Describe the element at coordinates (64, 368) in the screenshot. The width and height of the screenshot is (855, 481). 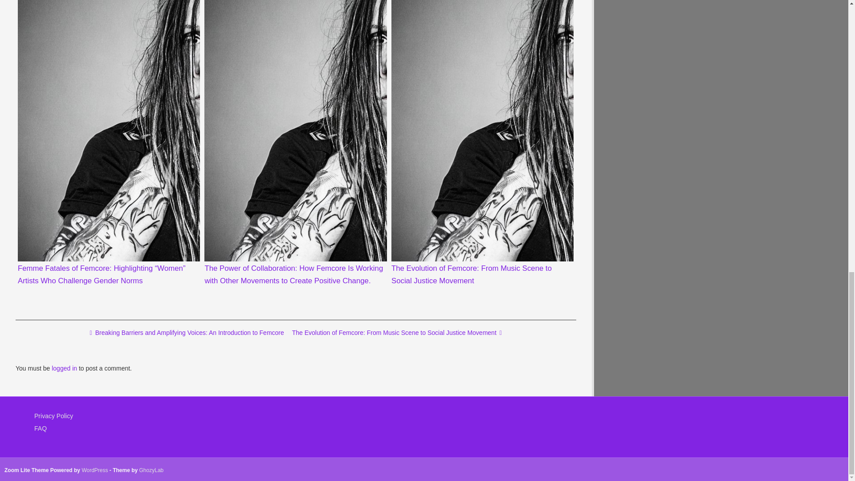
I see `logged in` at that location.